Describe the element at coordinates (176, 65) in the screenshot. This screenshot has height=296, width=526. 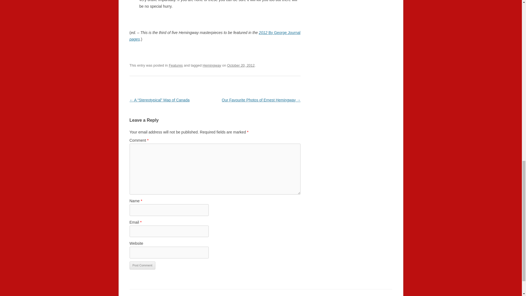
I see `Features` at that location.